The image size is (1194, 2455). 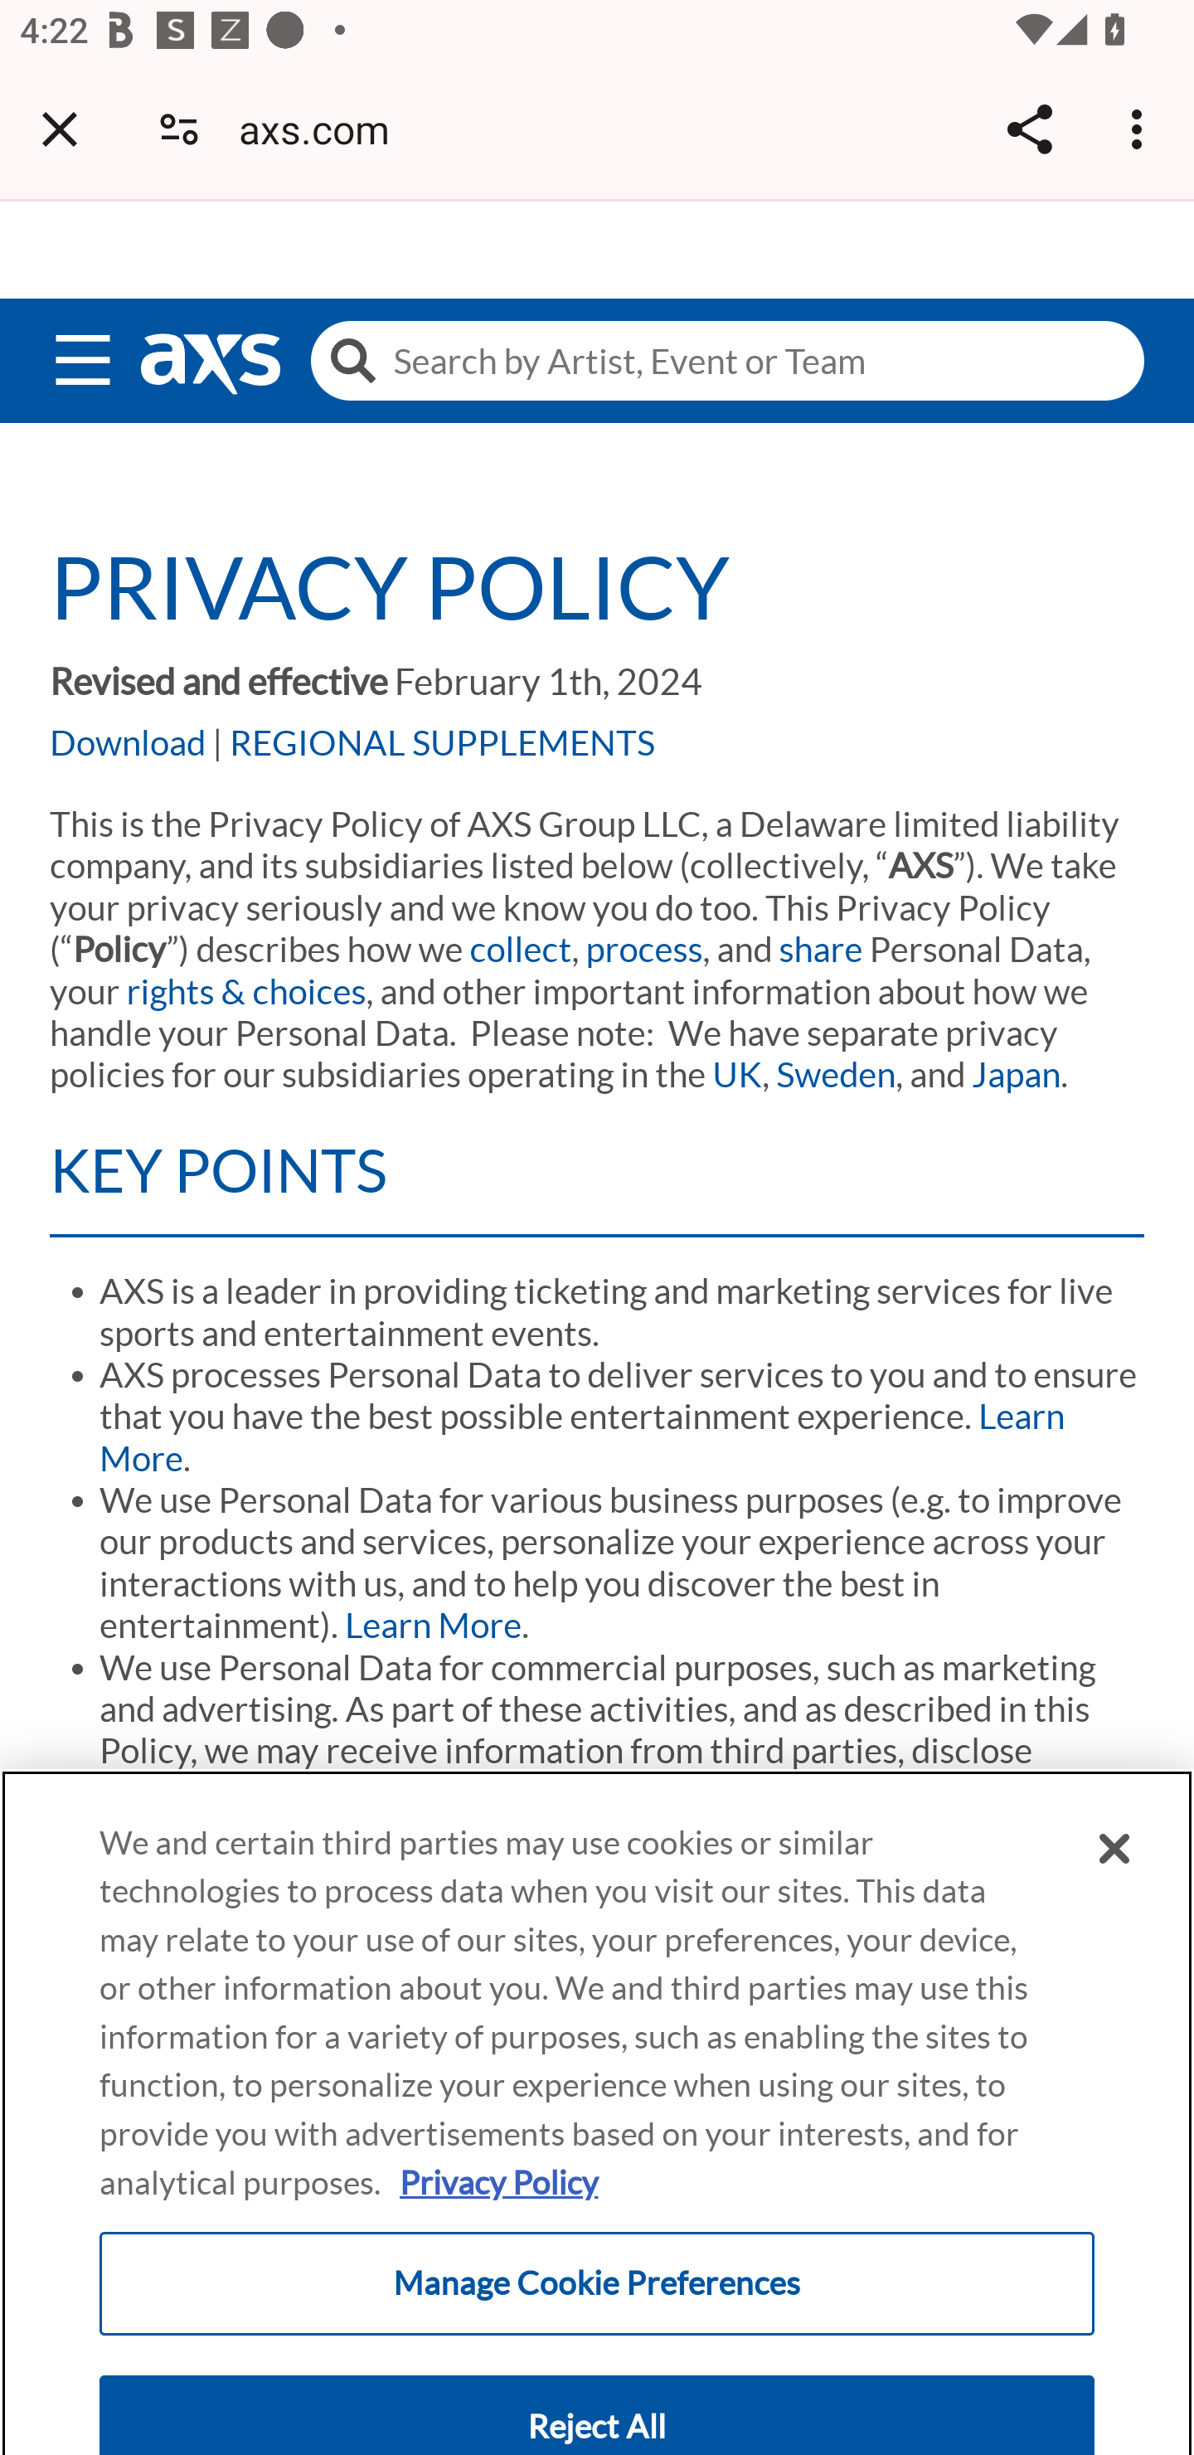 What do you see at coordinates (839, 1075) in the screenshot?
I see `Sweden` at bounding box center [839, 1075].